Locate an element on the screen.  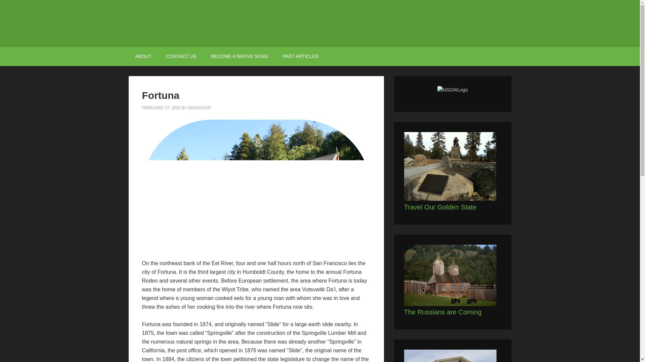
RETRO RAMBLINGS is located at coordinates (320, 23).